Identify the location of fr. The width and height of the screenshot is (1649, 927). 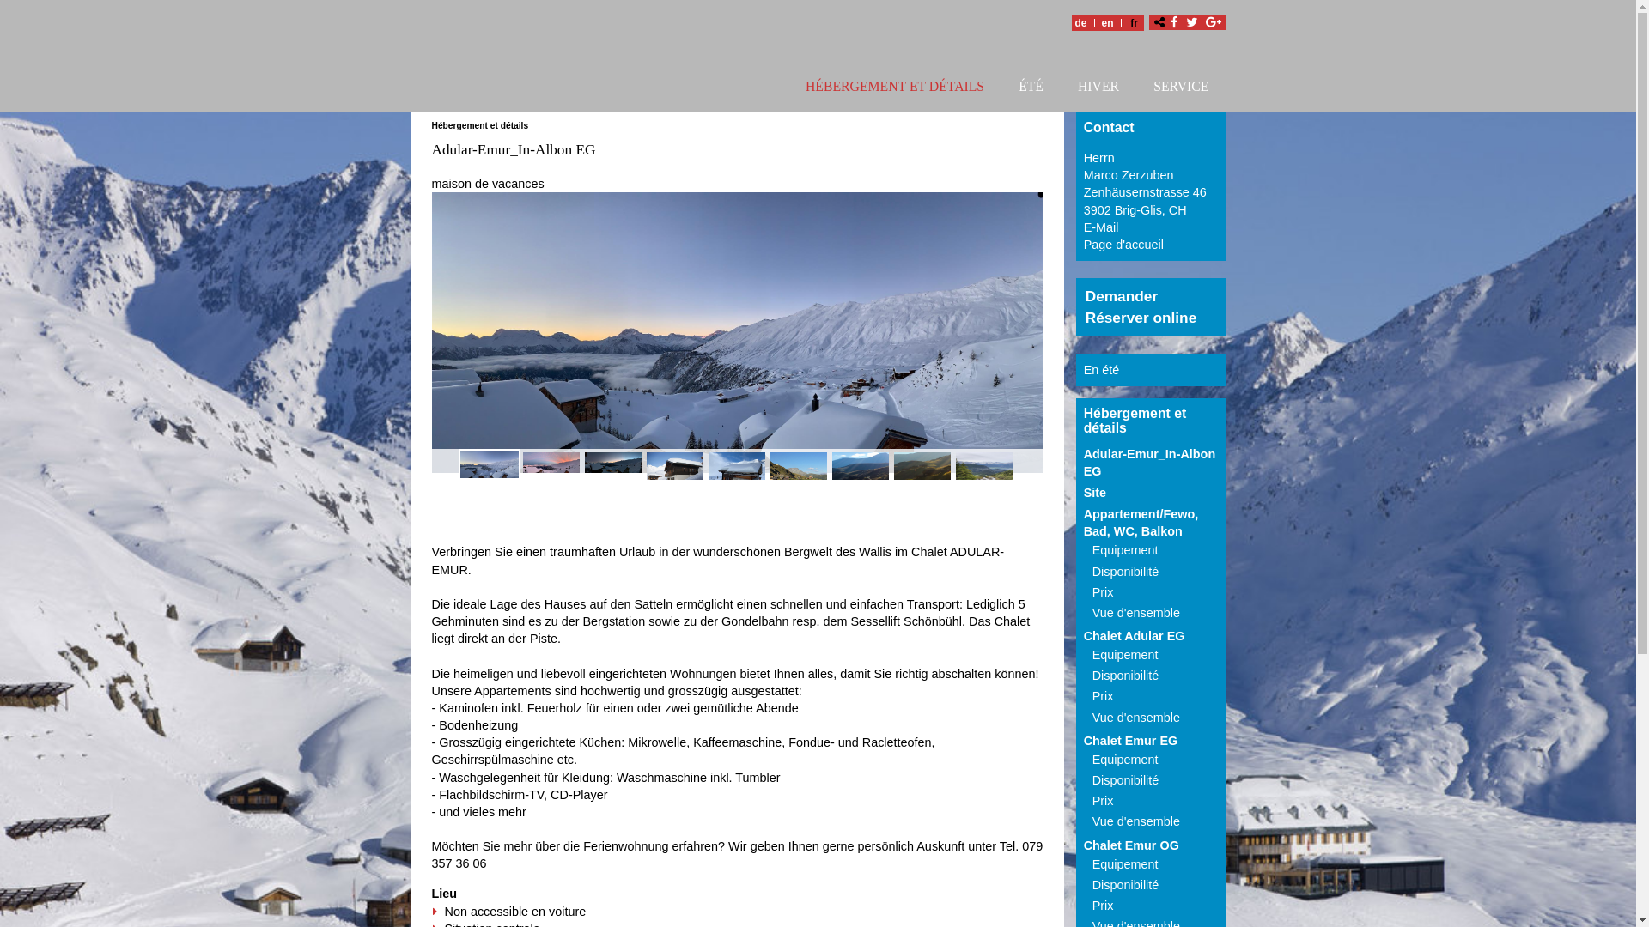
(1135, 22).